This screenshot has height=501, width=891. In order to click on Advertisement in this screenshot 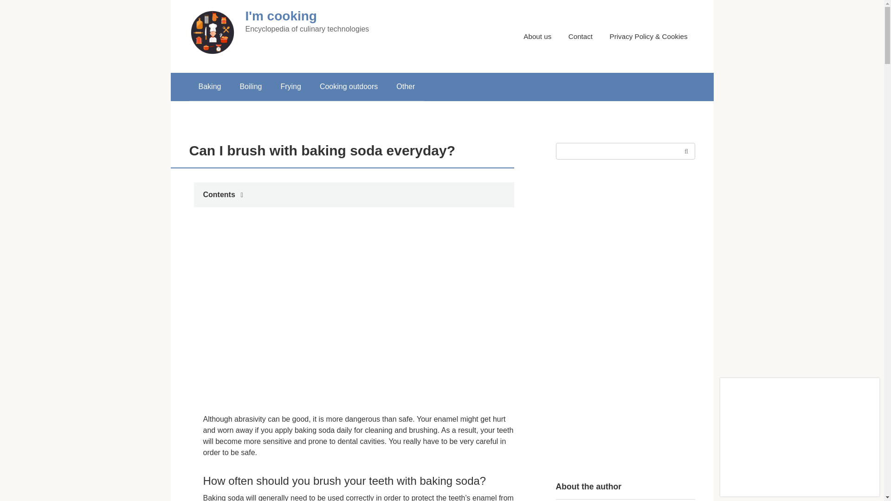, I will do `click(443, 314)`.